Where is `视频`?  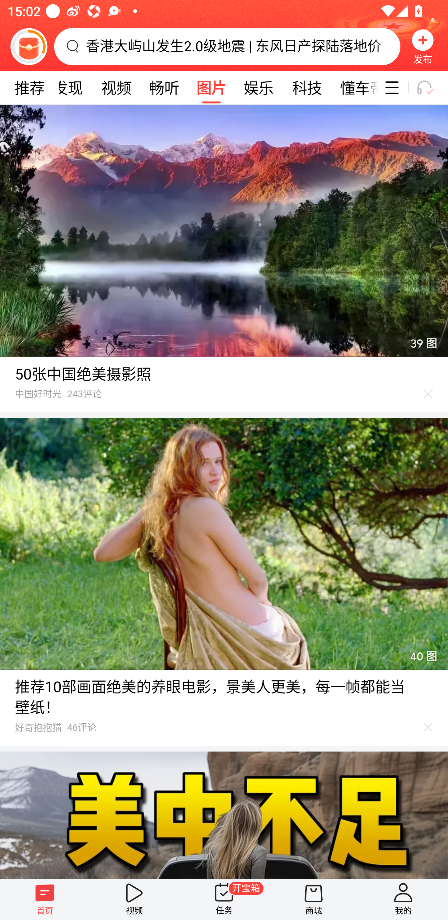 视频 is located at coordinates (134, 899).